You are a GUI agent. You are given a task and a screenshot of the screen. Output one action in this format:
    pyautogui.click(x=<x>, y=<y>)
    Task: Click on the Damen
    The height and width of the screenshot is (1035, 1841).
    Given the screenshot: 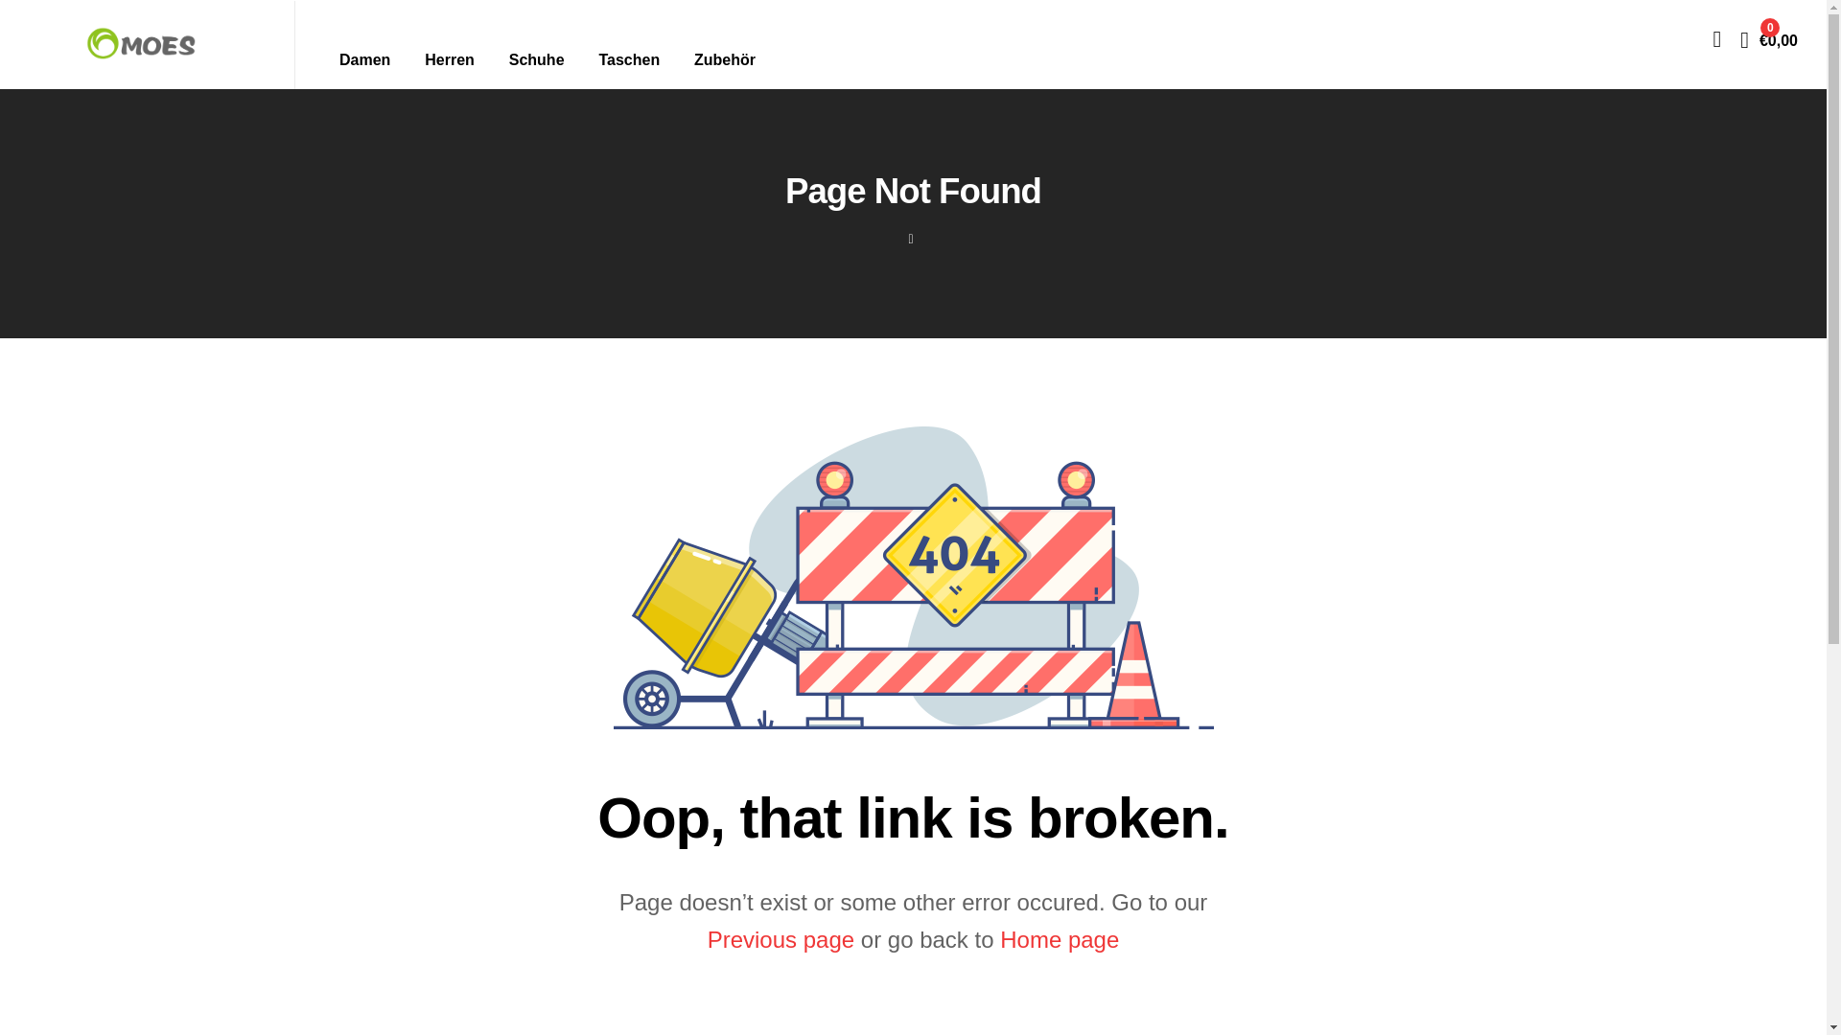 What is the action you would take?
    pyautogui.click(x=364, y=59)
    